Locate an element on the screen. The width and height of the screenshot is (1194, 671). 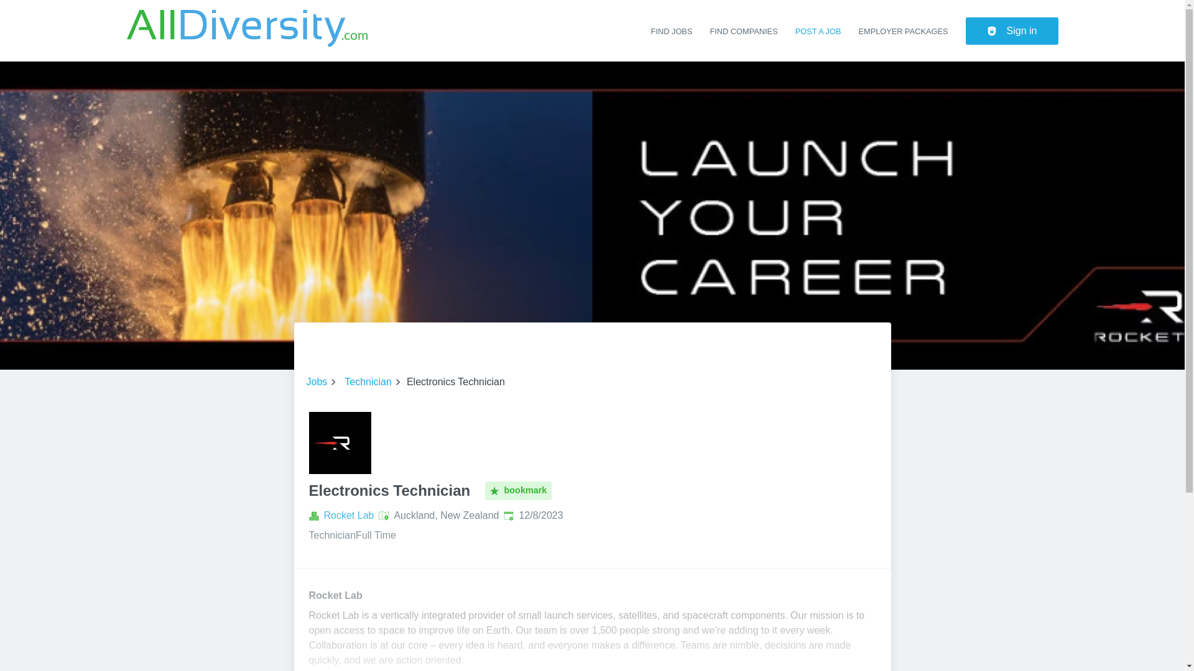
POST A JOB is located at coordinates (818, 31).